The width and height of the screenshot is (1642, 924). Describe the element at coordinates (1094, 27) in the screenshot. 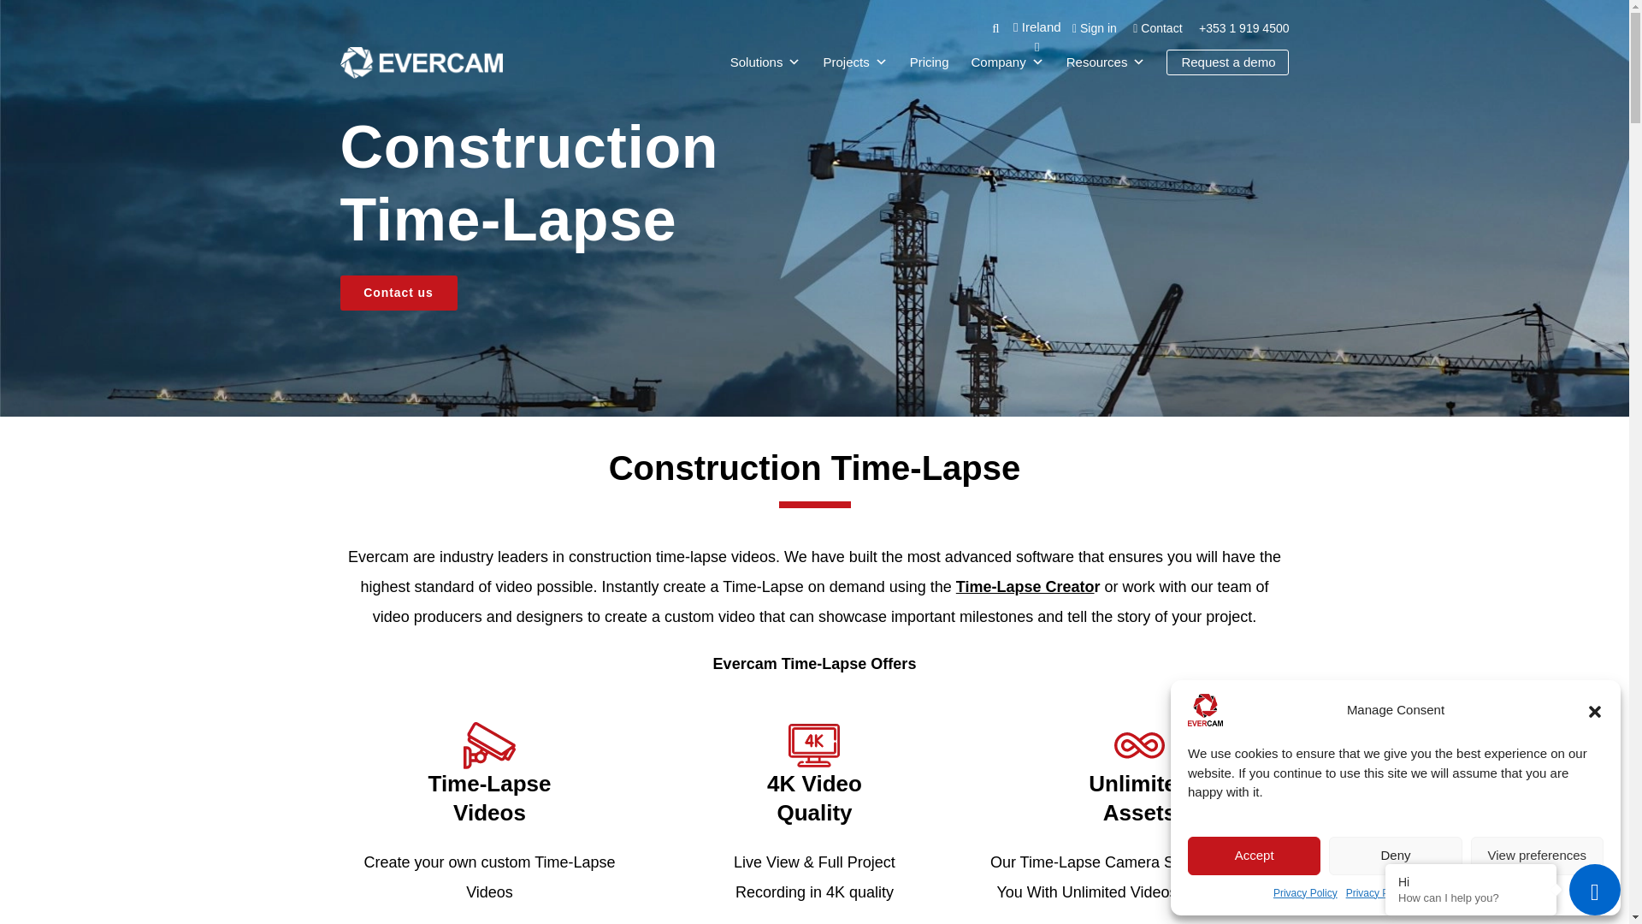

I see `Sign in` at that location.